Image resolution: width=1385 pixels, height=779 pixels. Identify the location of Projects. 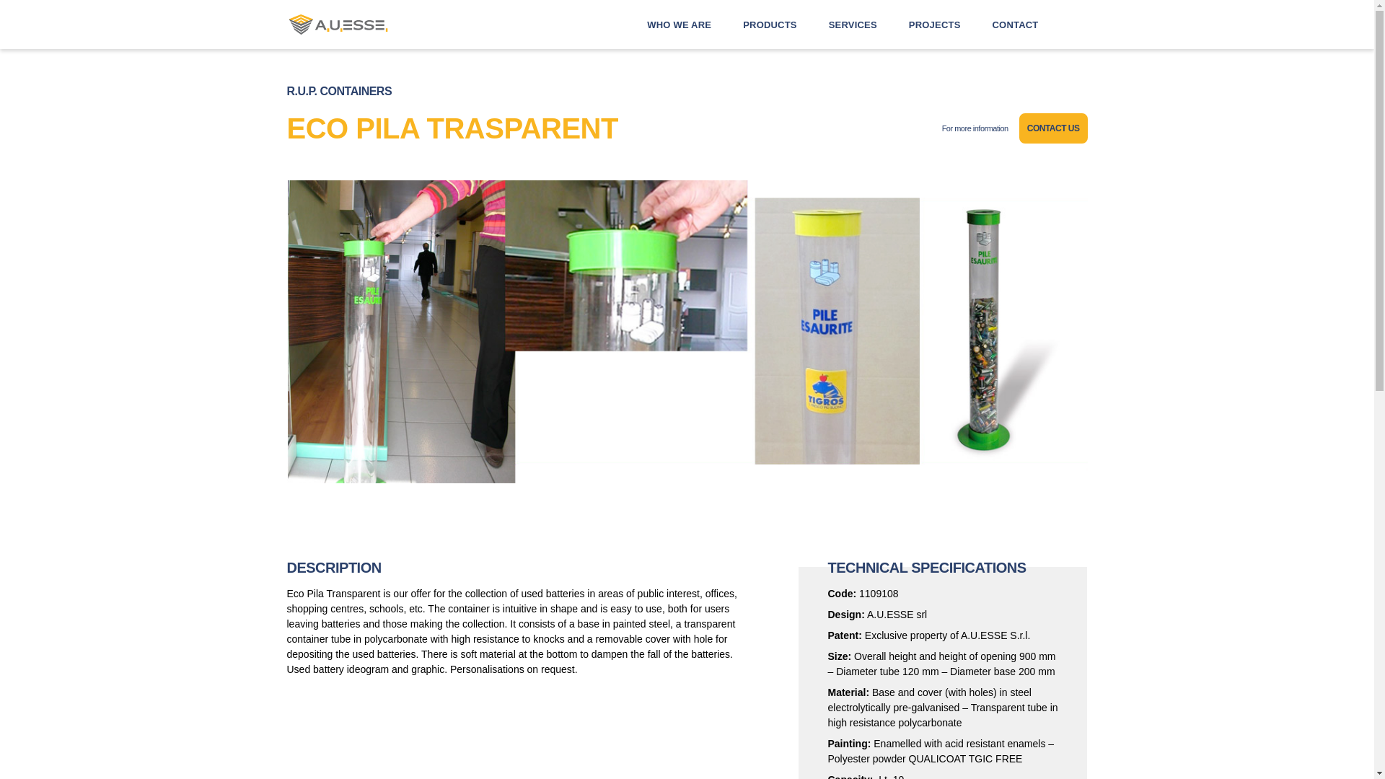
(935, 24).